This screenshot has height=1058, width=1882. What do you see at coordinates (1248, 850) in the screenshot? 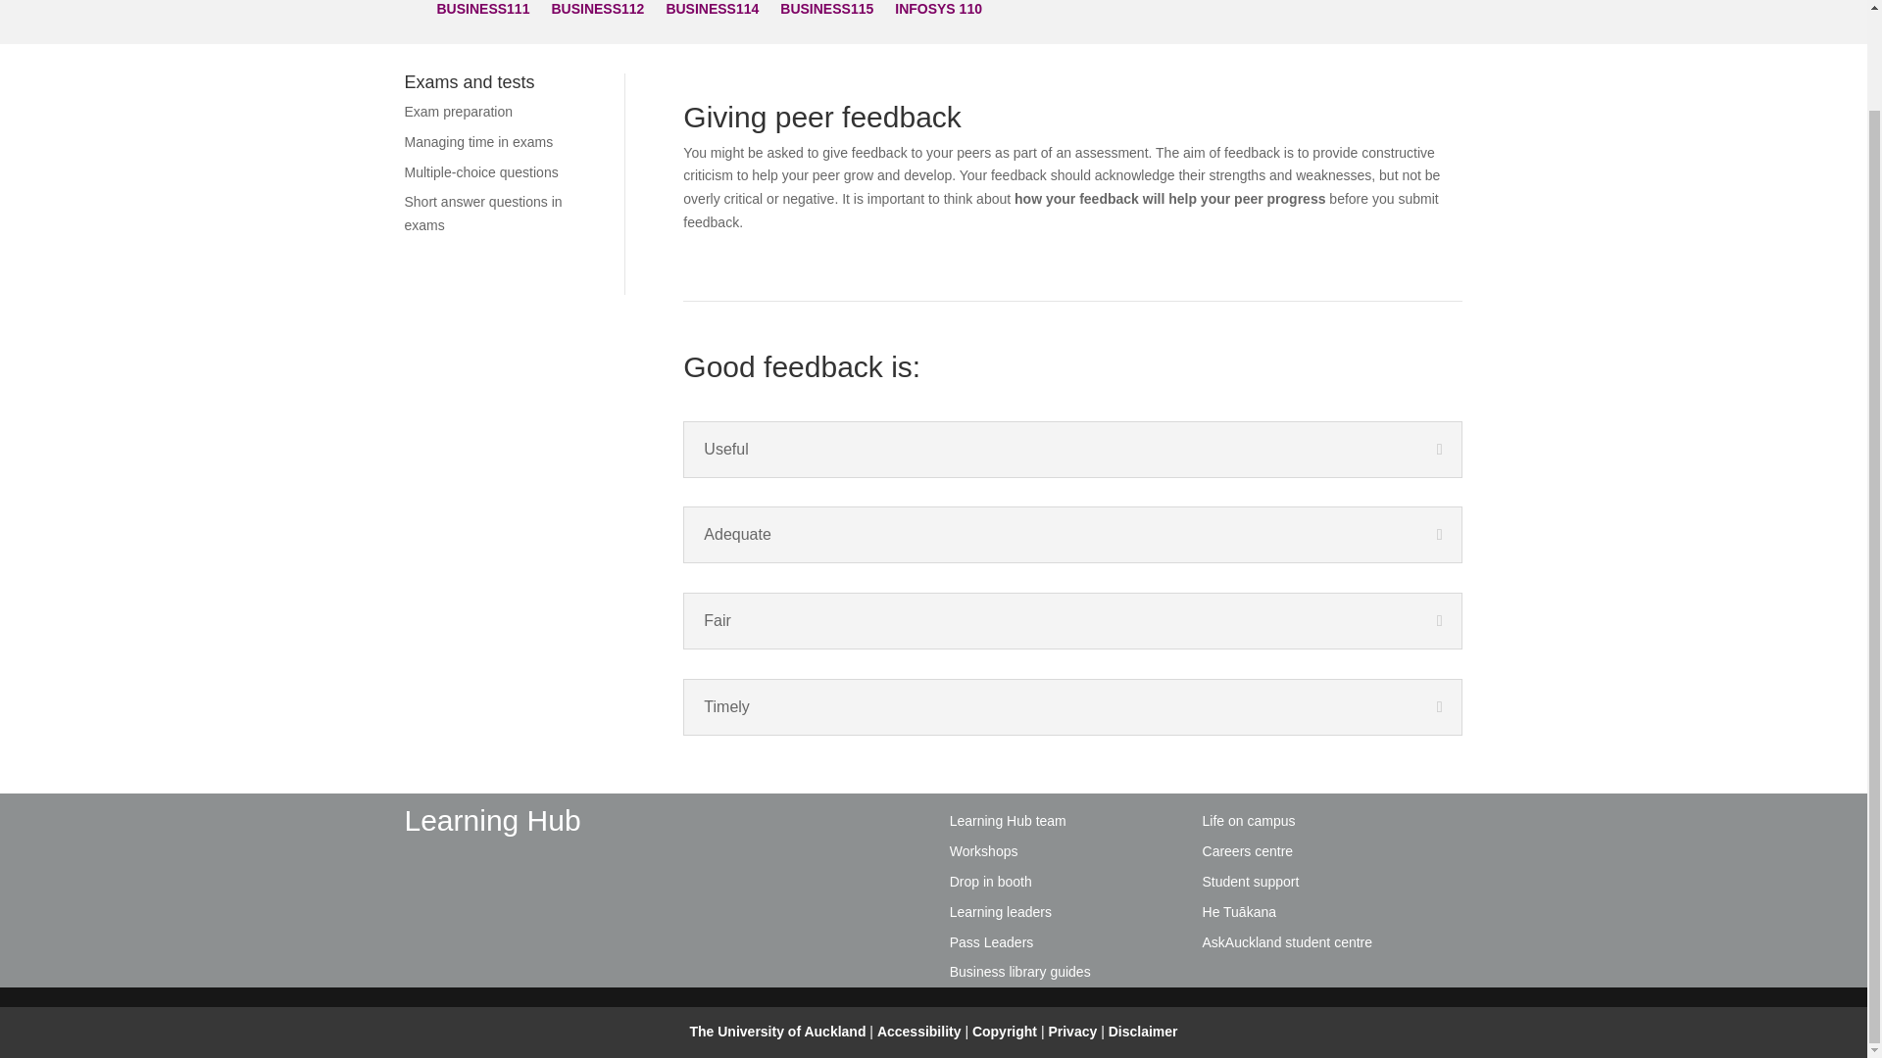
I see `Careers centre` at bounding box center [1248, 850].